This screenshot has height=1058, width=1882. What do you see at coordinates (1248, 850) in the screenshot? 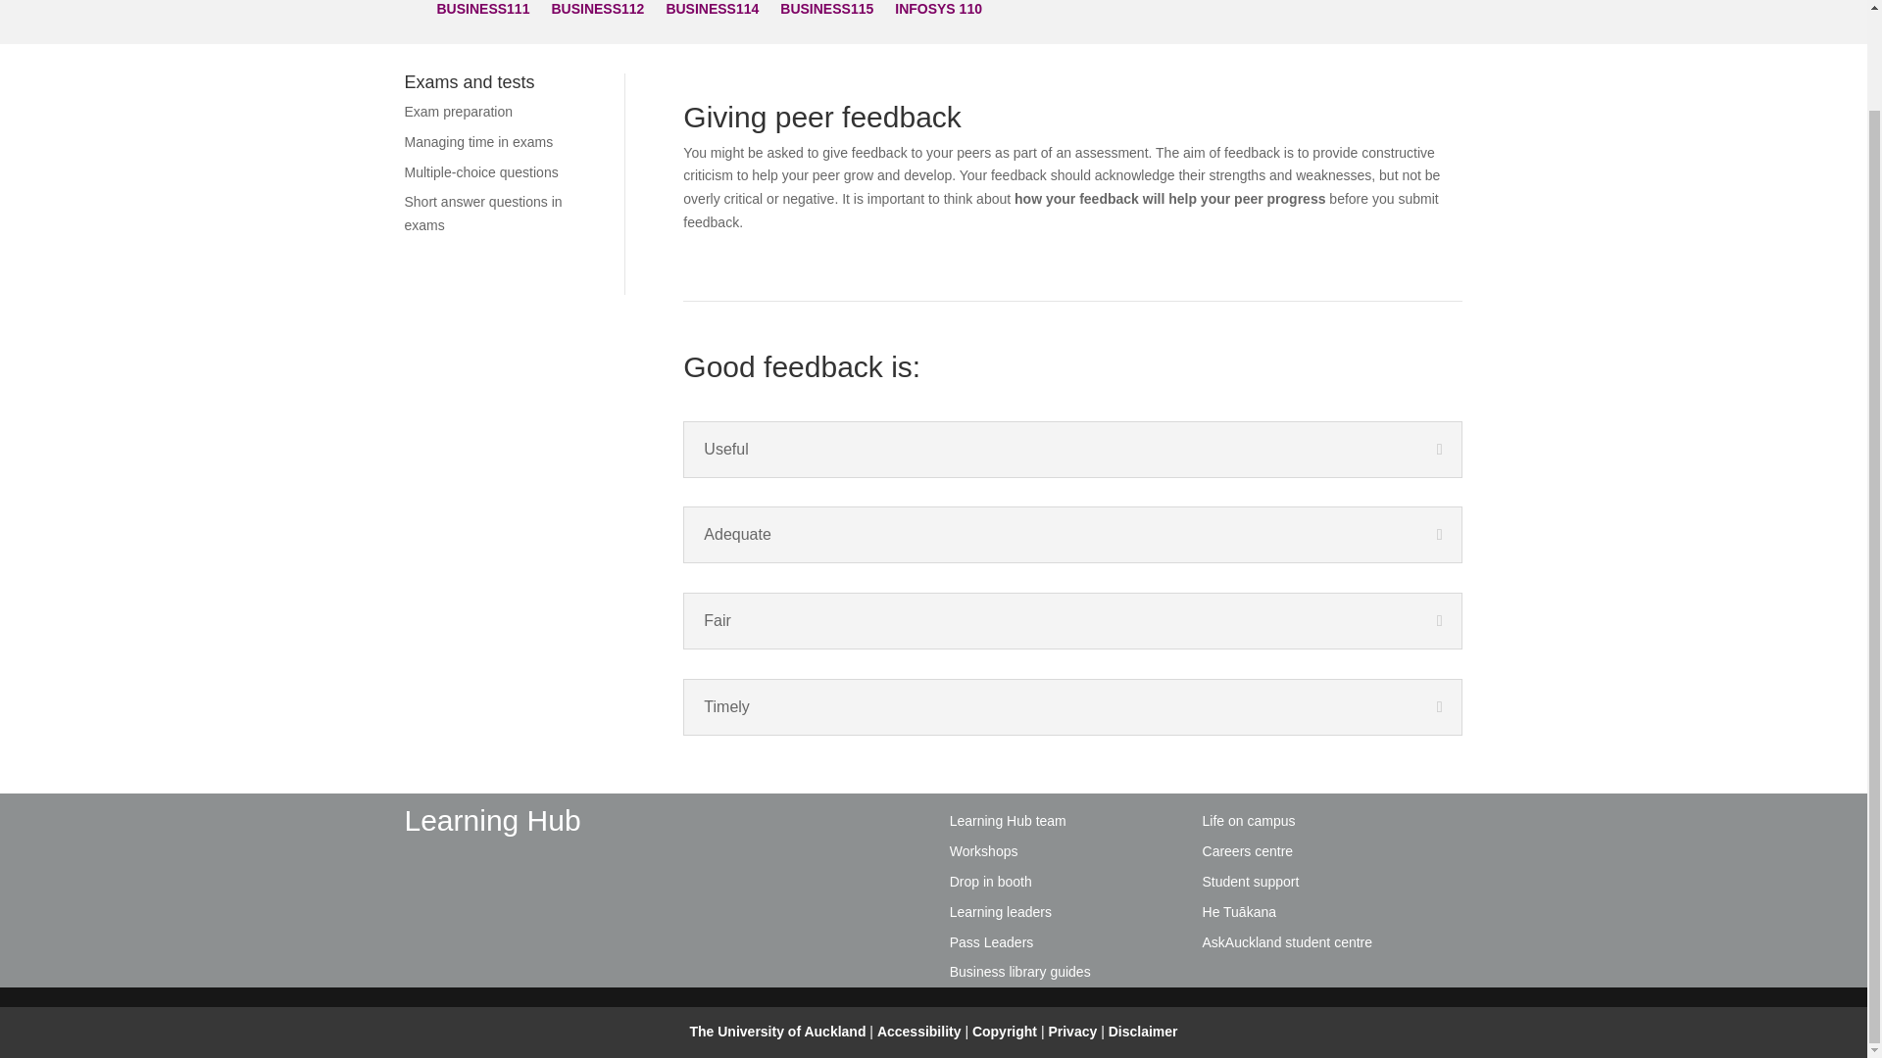
I see `Careers centre` at bounding box center [1248, 850].